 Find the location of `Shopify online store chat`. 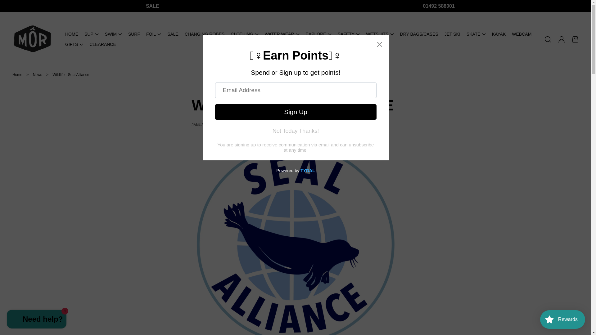

Shopify online store chat is located at coordinates (37, 320).